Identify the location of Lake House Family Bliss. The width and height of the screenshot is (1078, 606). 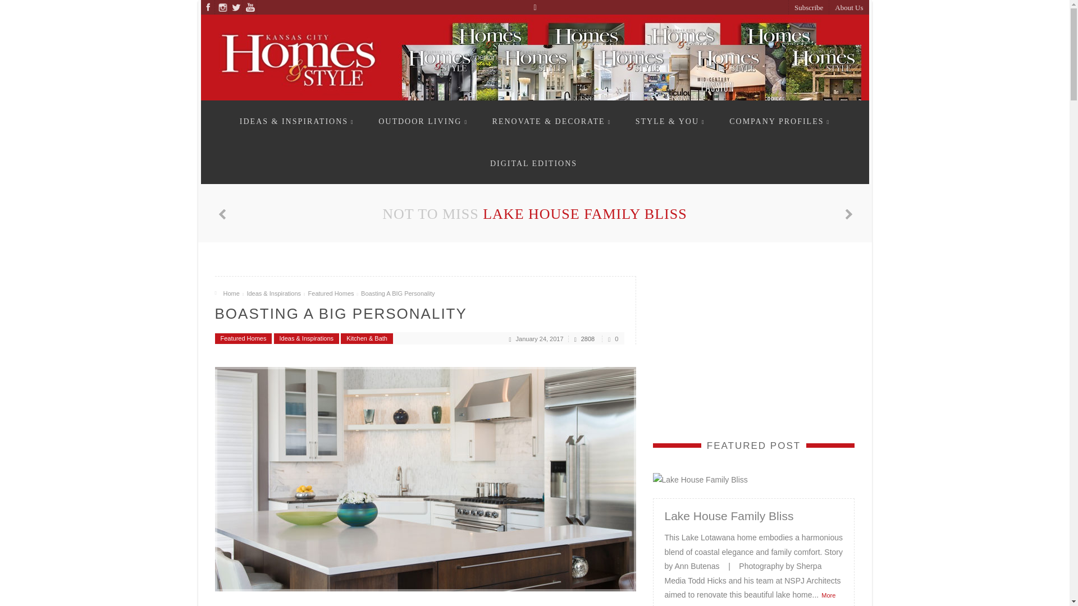
(585, 214).